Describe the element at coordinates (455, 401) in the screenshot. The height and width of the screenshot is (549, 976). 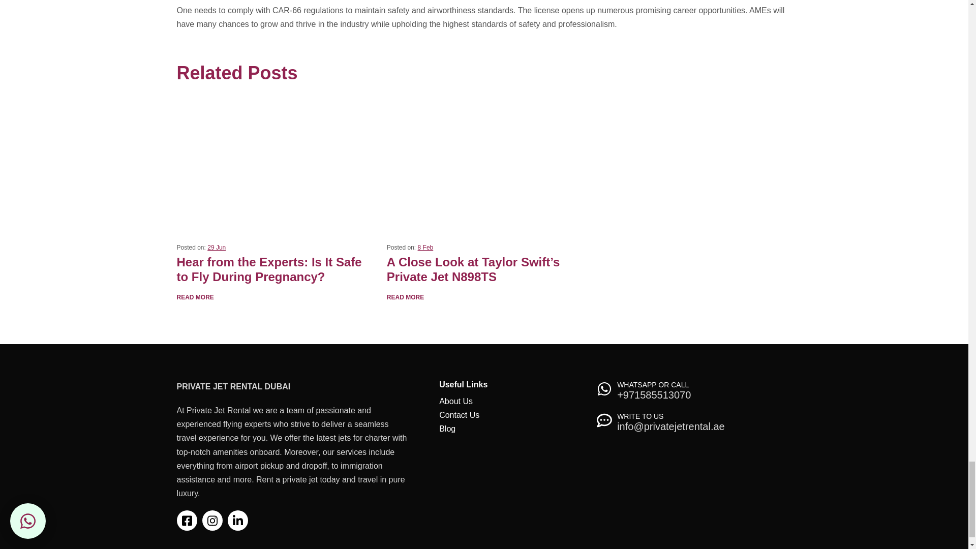
I see `About Us` at that location.